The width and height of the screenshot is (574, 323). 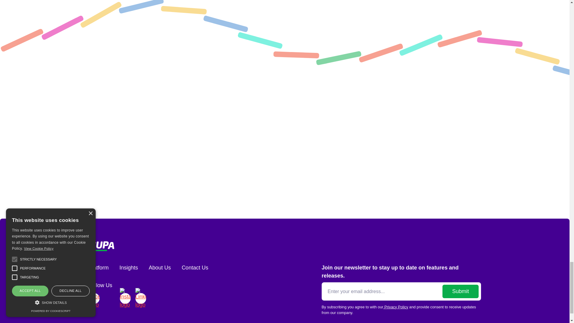 What do you see at coordinates (195, 268) in the screenshot?
I see `Contact Us` at bounding box center [195, 268].